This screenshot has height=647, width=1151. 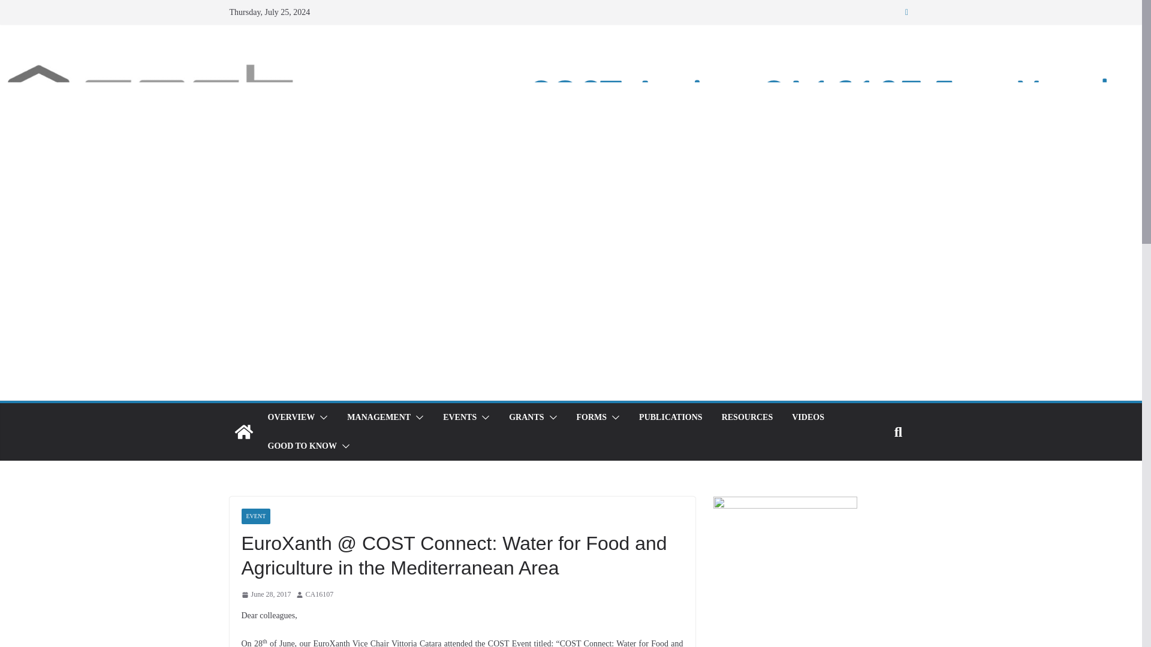 I want to click on 12:00 pm, so click(x=266, y=594).